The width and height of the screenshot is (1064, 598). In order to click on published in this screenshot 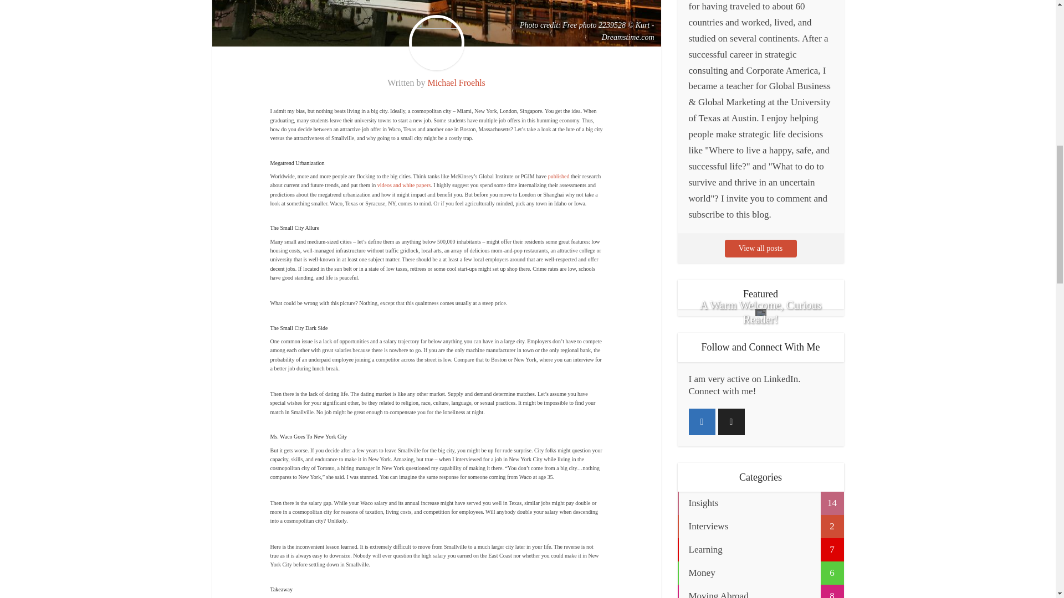, I will do `click(559, 176)`.